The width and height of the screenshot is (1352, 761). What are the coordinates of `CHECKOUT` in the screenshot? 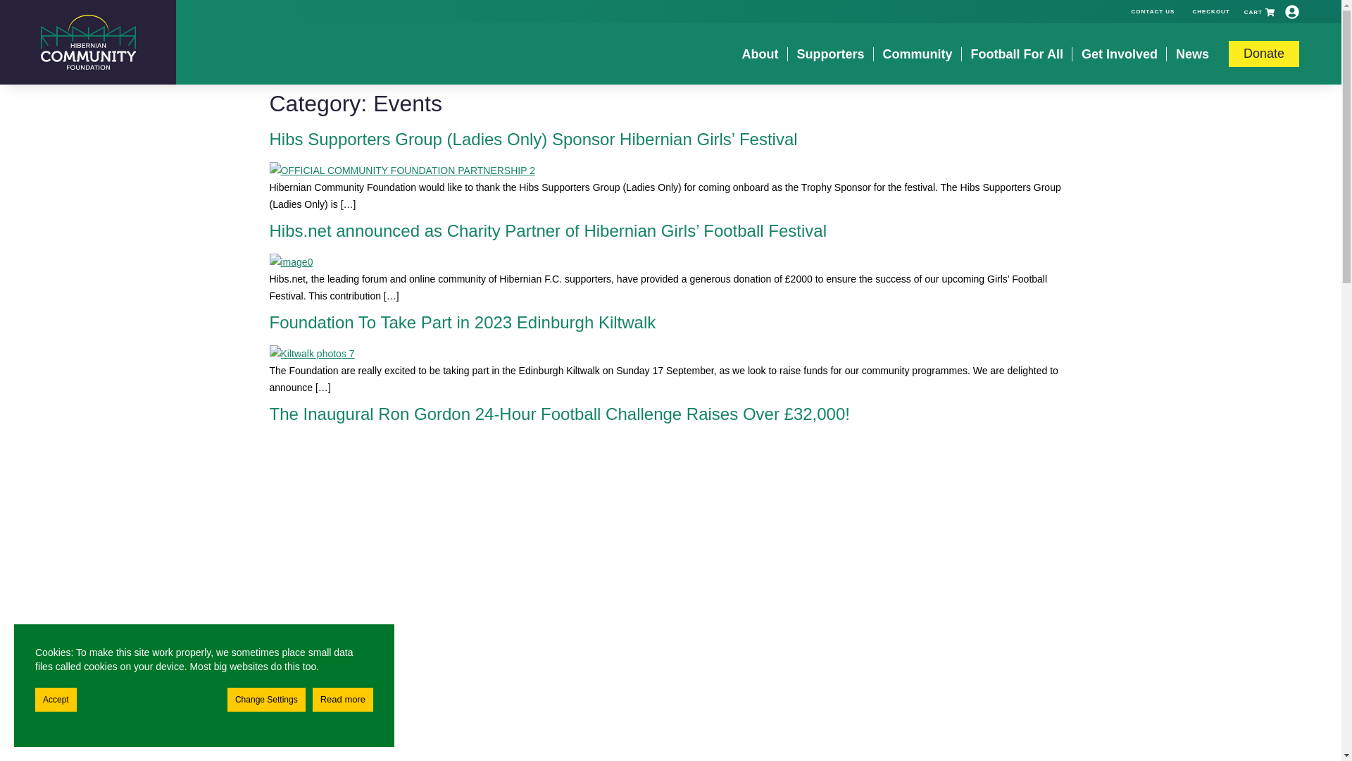 It's located at (1210, 11).